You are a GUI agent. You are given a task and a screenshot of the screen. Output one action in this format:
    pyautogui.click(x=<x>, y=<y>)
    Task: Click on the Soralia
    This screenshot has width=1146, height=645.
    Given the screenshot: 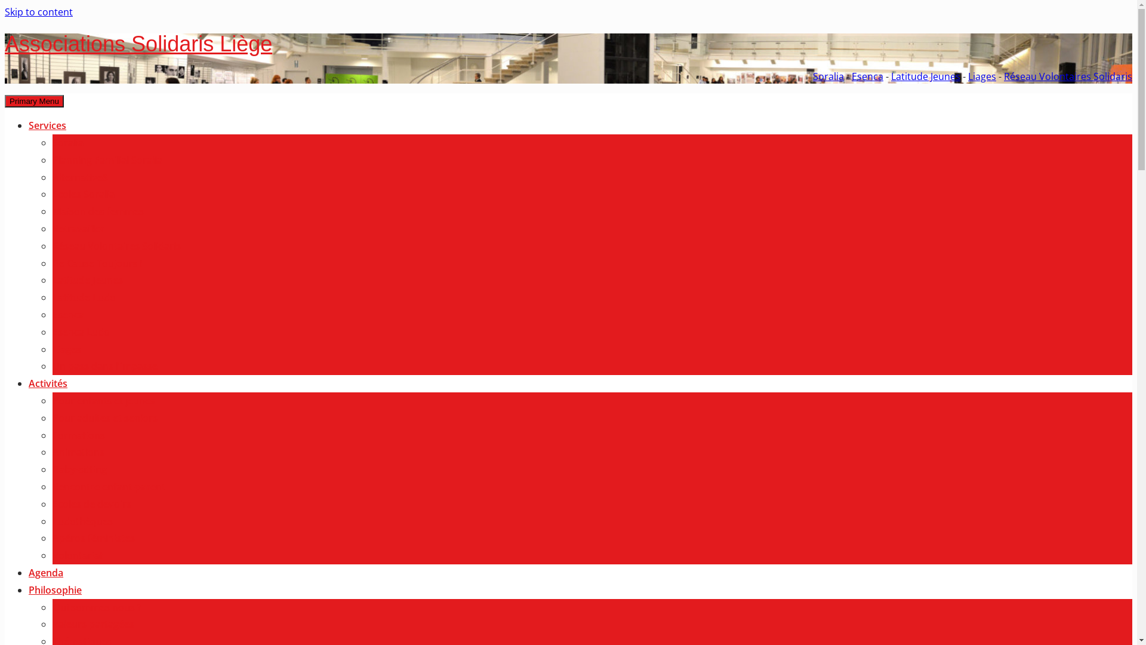 What is the action you would take?
    pyautogui.click(x=68, y=143)
    